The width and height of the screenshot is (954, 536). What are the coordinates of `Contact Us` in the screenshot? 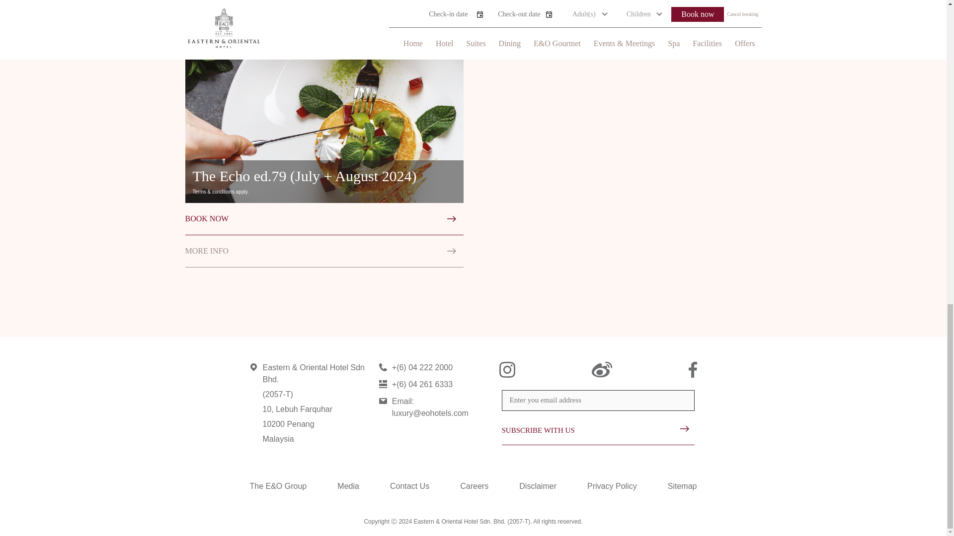 It's located at (409, 486).